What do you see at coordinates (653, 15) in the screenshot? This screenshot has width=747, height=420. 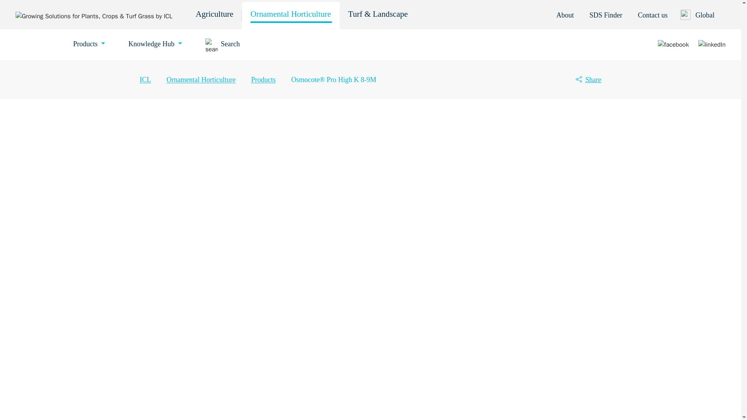 I see `Contact us` at bounding box center [653, 15].